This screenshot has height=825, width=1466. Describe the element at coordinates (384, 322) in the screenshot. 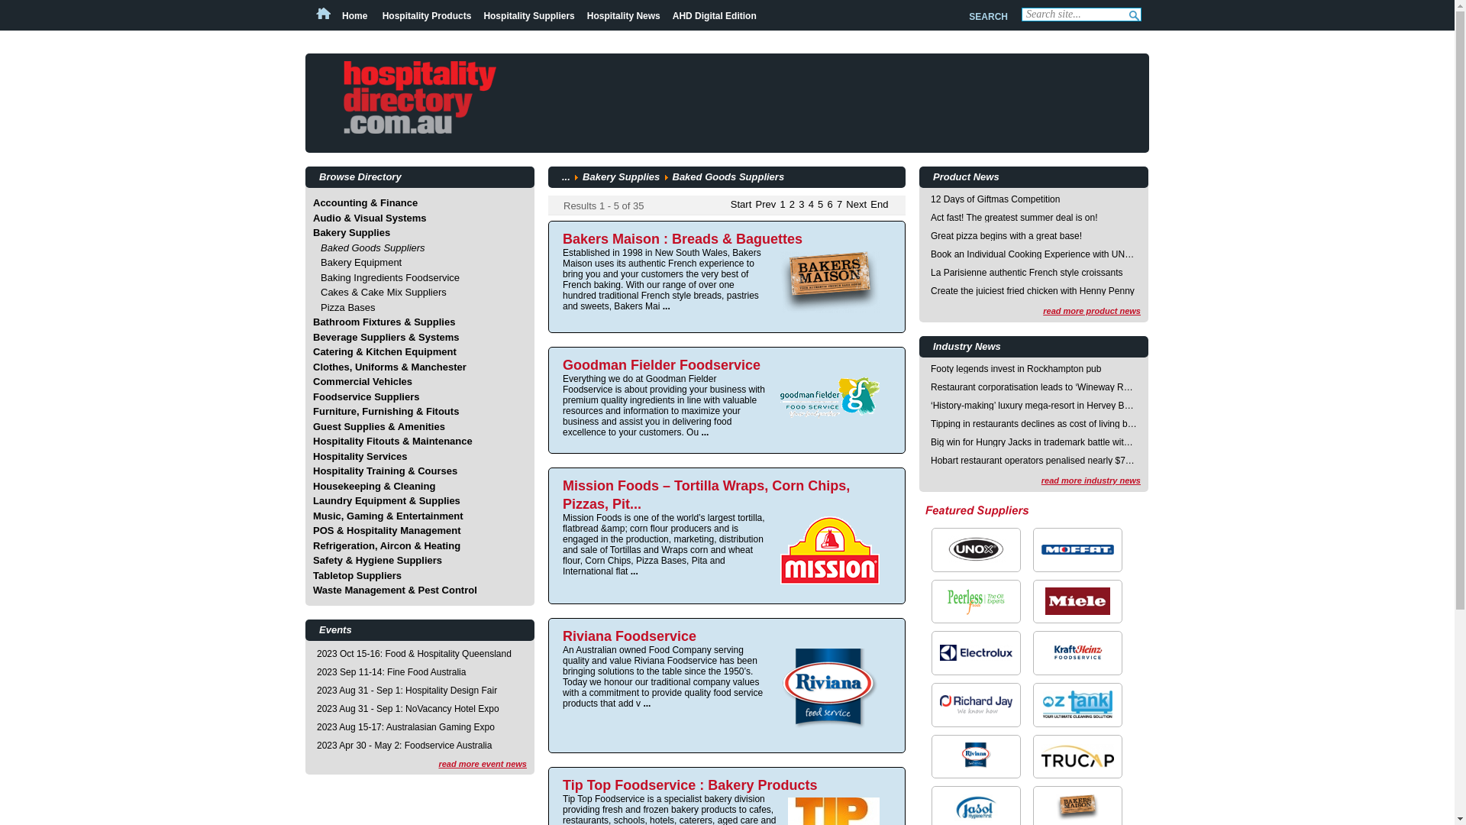

I see `Bathroom Fixtures & Supplies` at that location.